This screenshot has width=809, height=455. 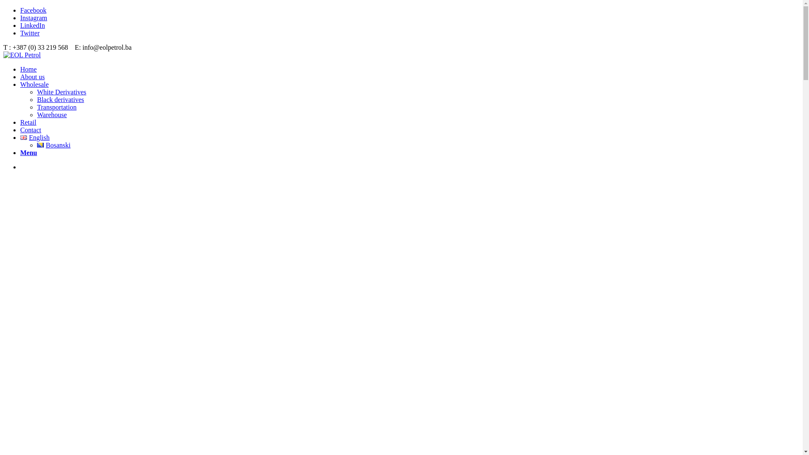 What do you see at coordinates (34, 18) in the screenshot?
I see `Instagram` at bounding box center [34, 18].